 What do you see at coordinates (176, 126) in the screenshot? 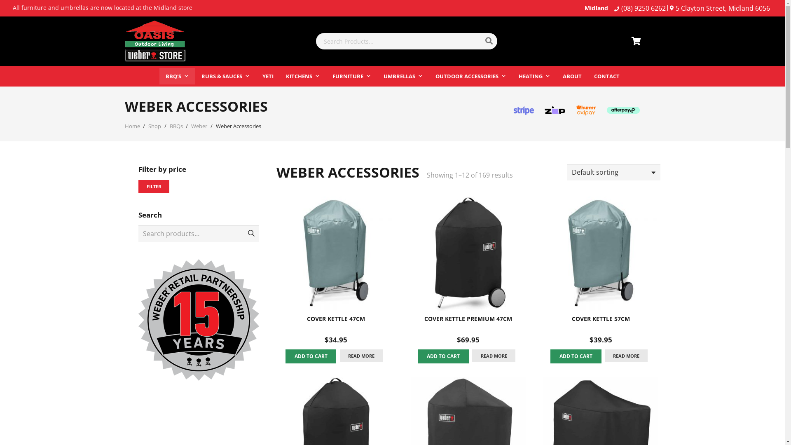
I see `BBQs` at bounding box center [176, 126].